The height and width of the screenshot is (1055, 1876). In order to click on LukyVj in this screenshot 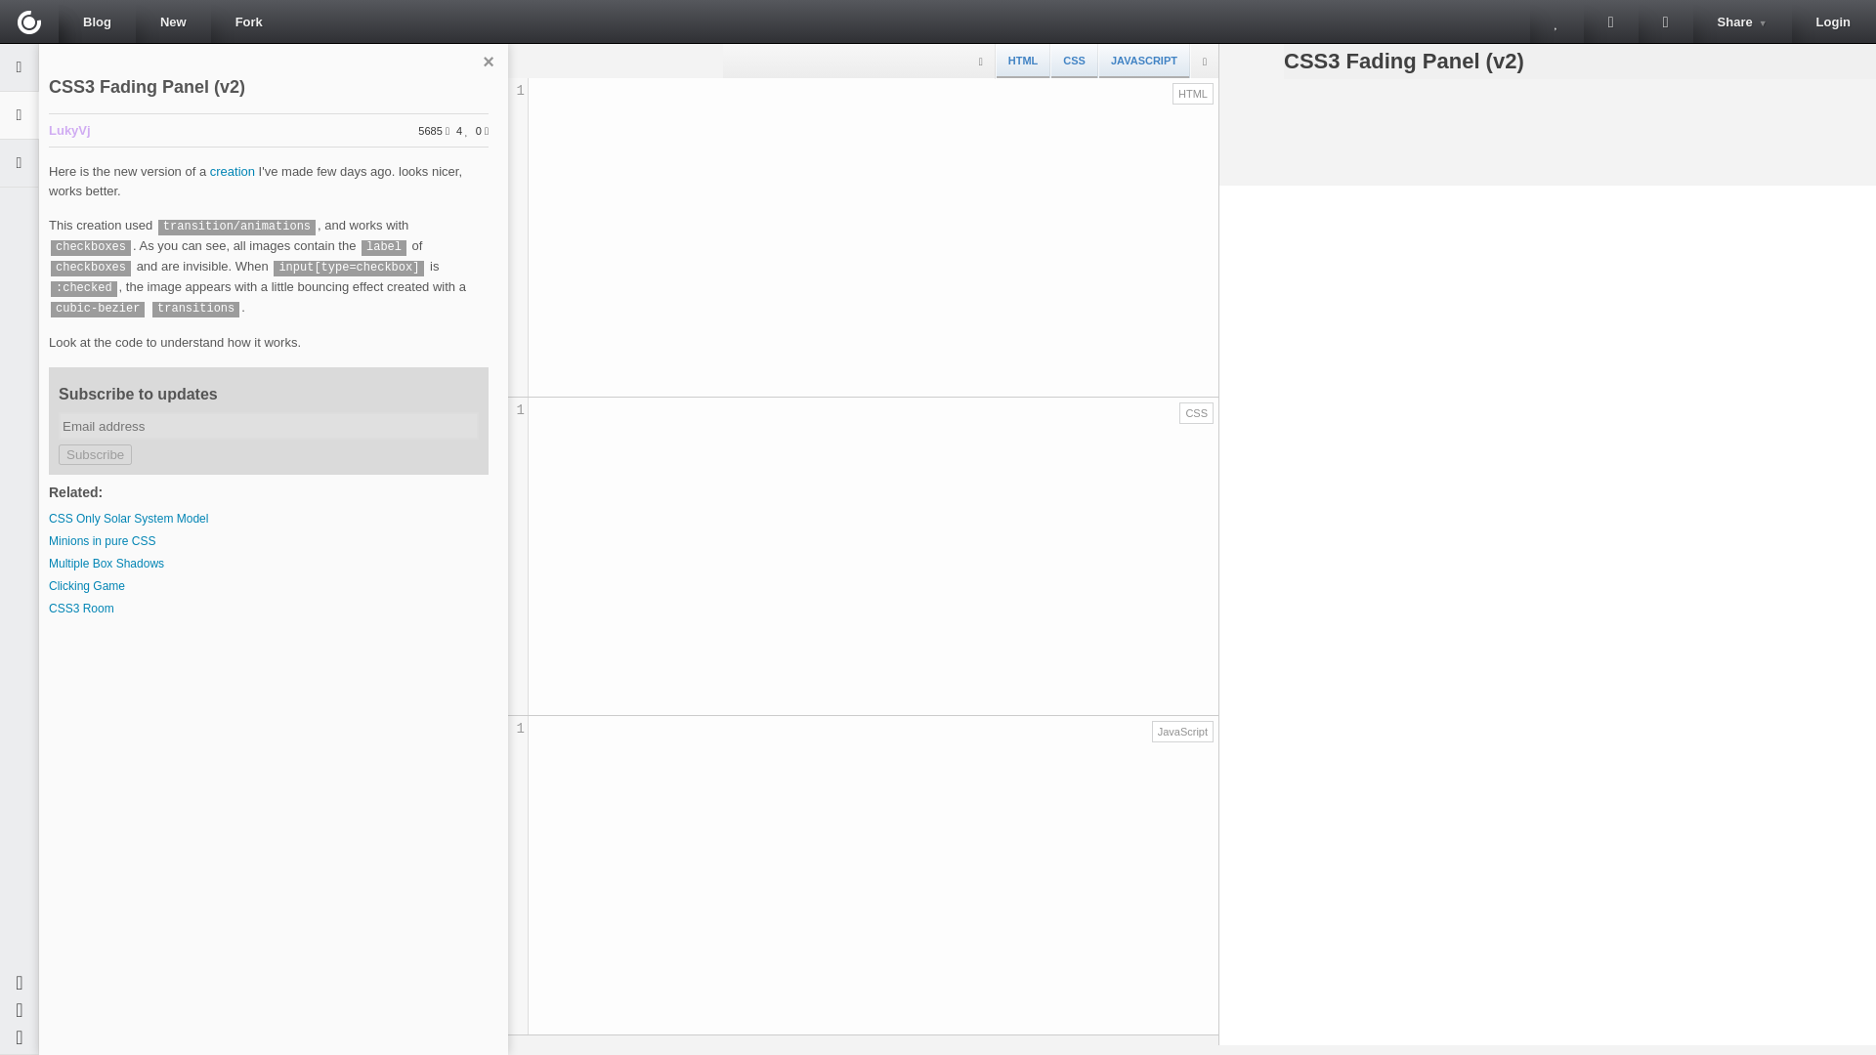, I will do `click(94, 454)`.